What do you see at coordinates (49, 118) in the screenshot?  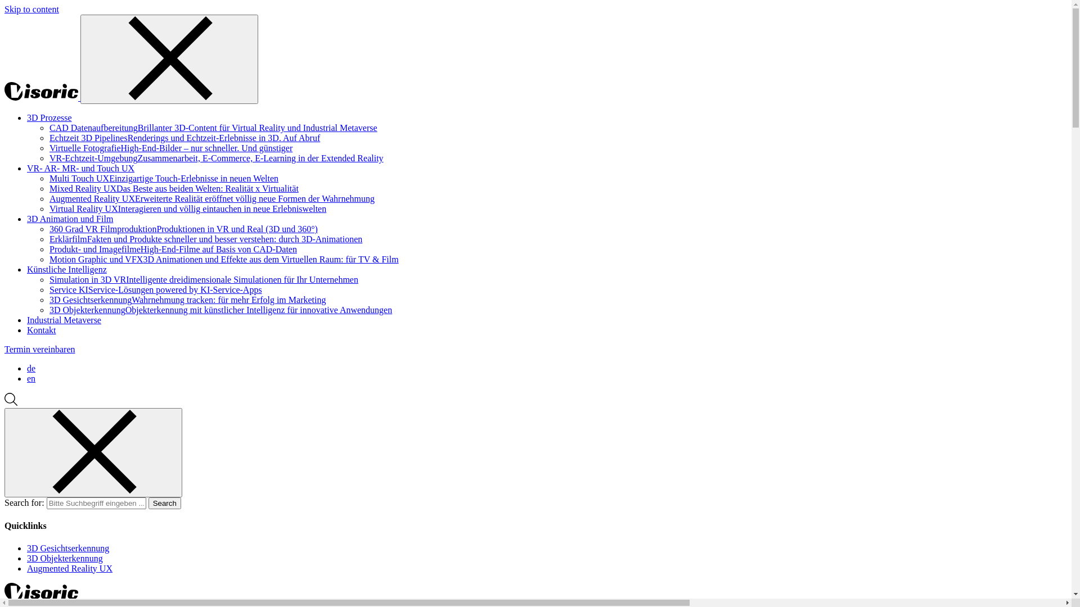 I see `3D Prozesse` at bounding box center [49, 118].